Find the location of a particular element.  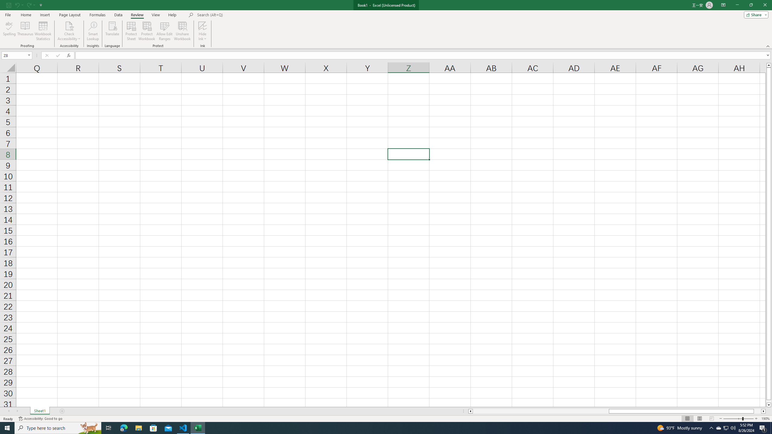

Smart Lookup is located at coordinates (93, 31).